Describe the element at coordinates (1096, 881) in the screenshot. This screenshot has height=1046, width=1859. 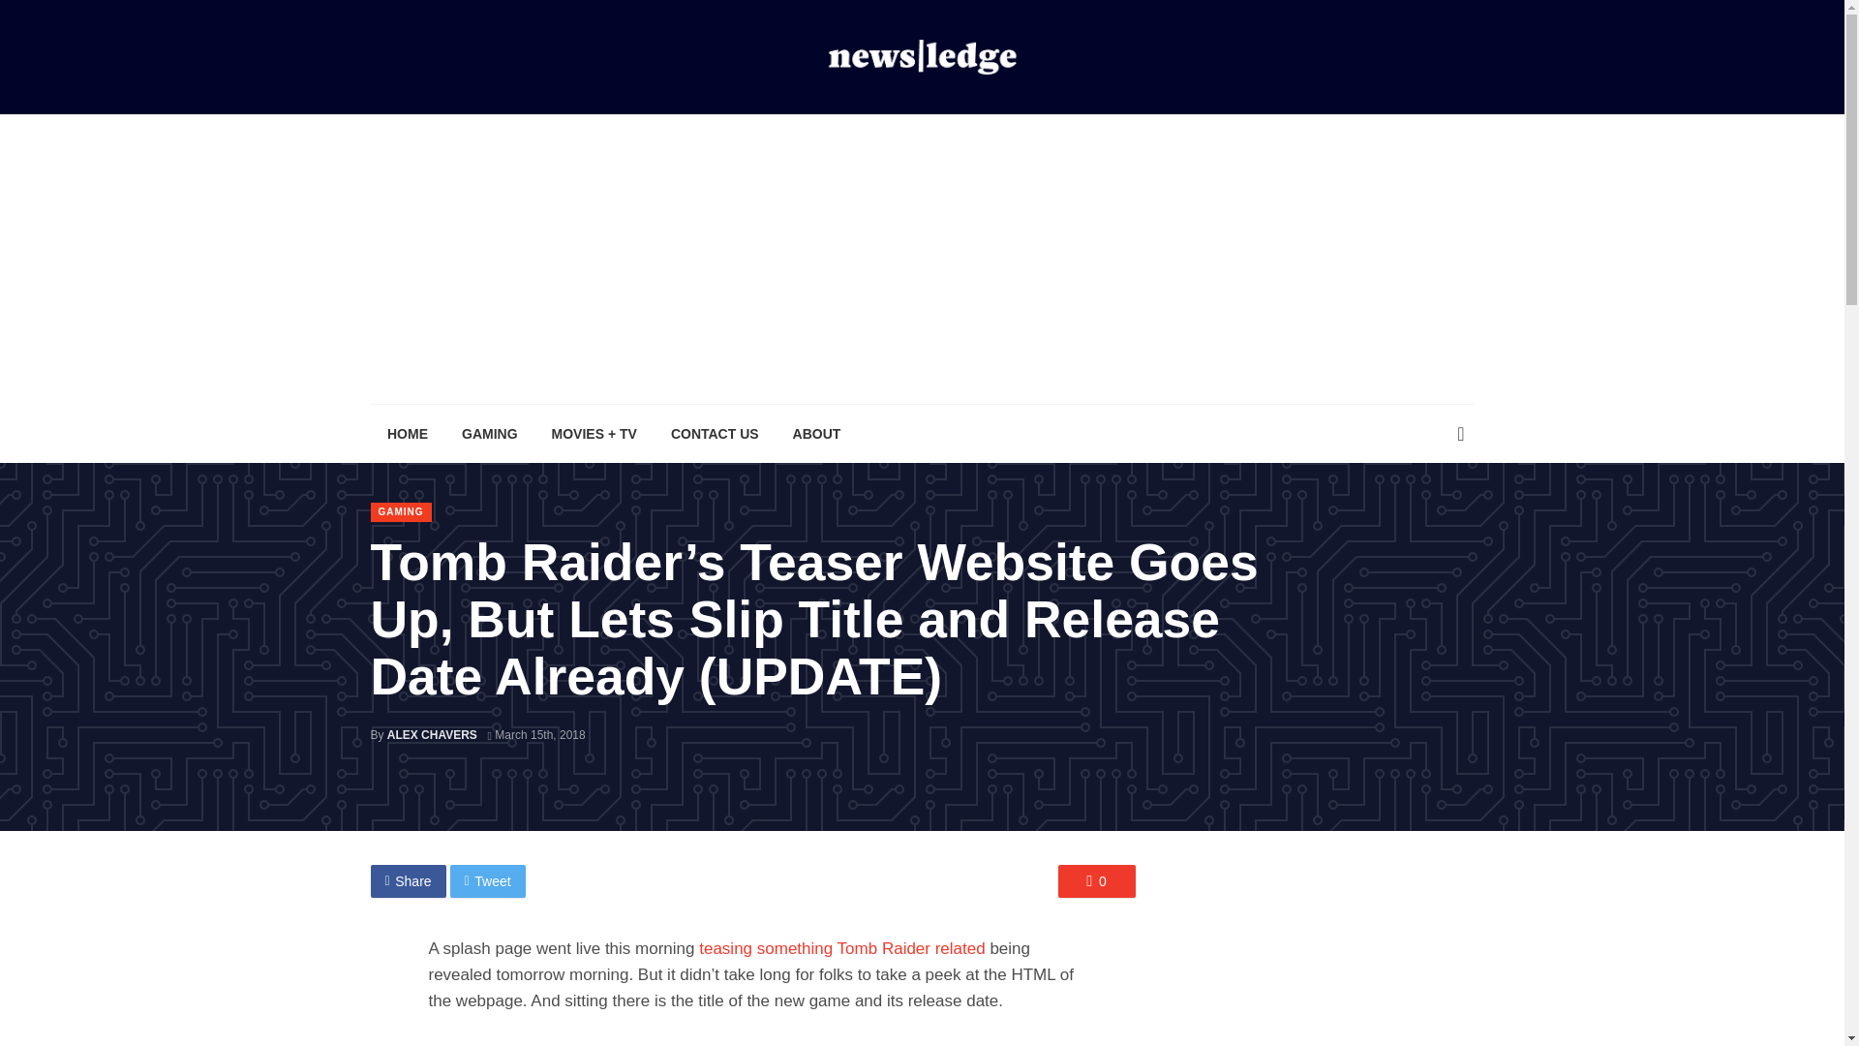
I see `0` at that location.